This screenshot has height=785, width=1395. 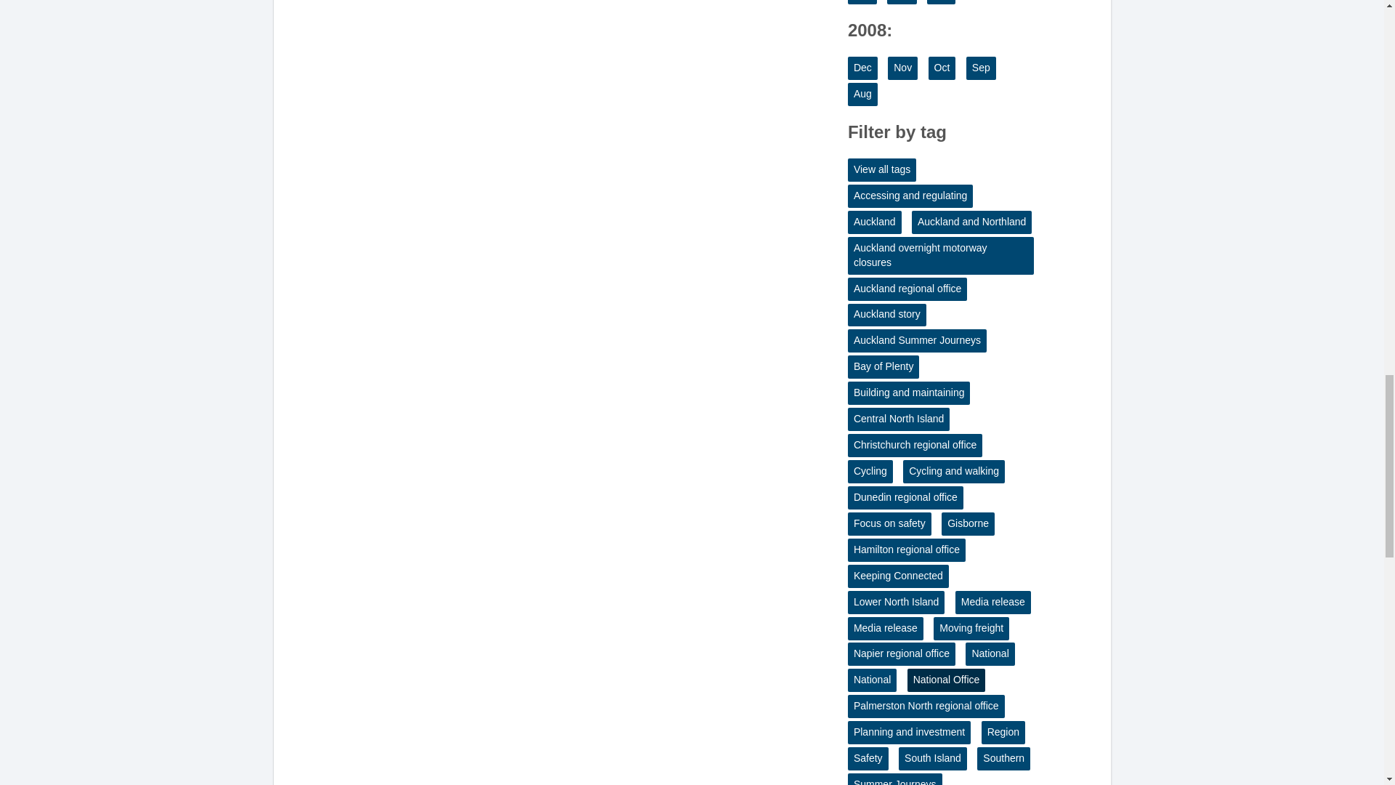 I want to click on View items tagged Focus on safety, so click(x=889, y=523).